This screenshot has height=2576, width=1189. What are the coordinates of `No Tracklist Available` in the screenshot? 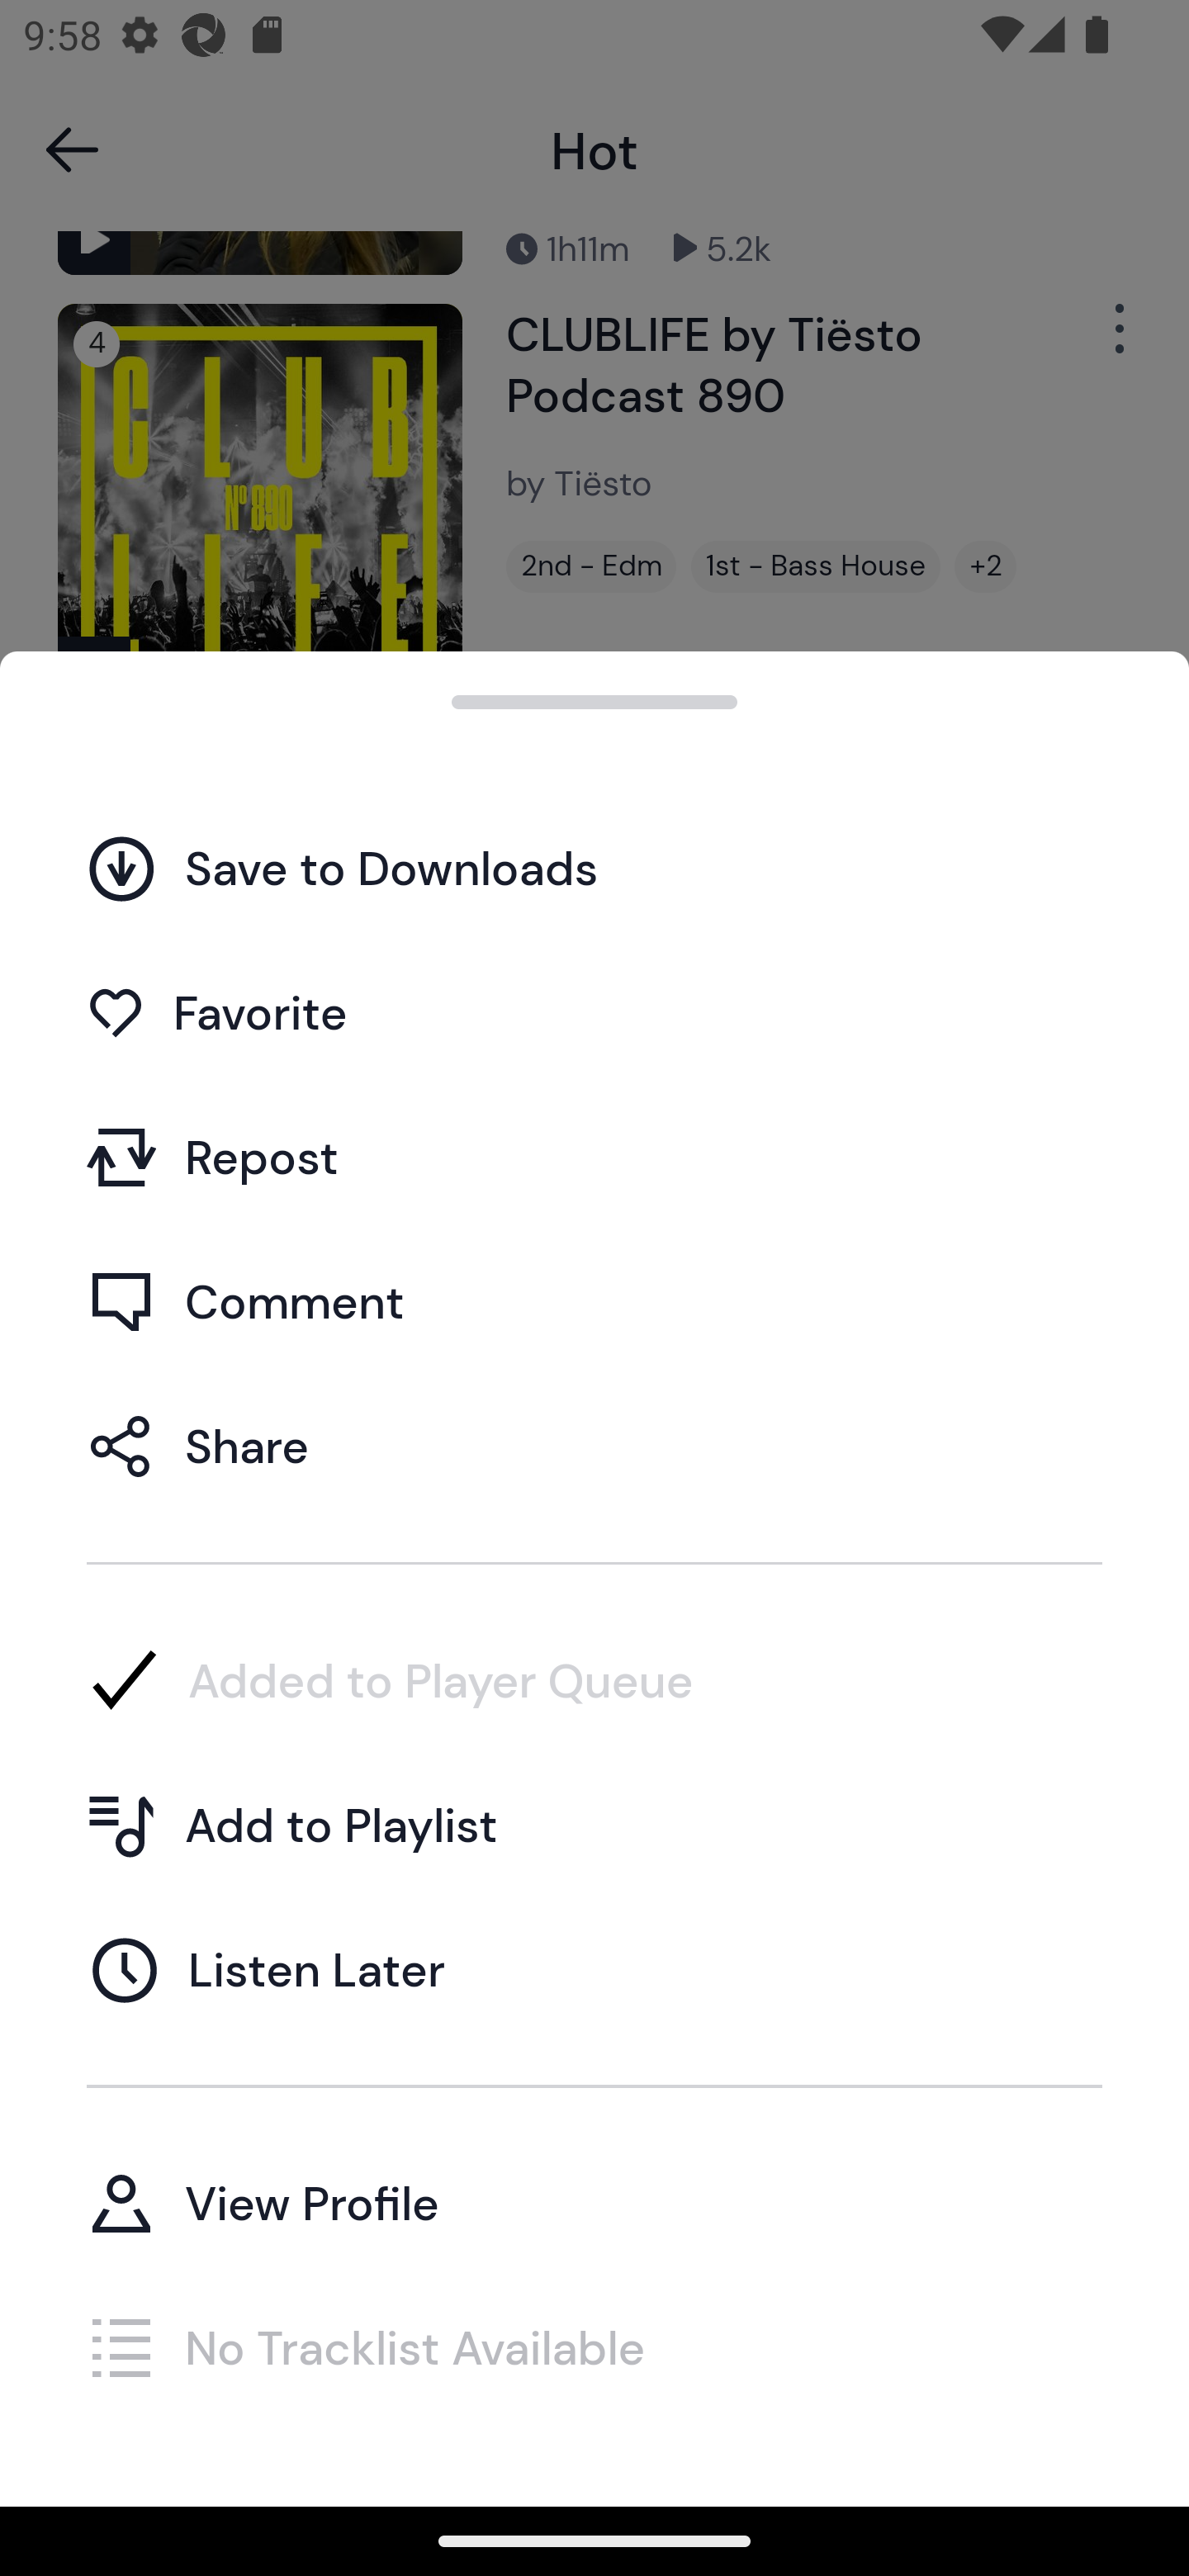 It's located at (594, 2346).